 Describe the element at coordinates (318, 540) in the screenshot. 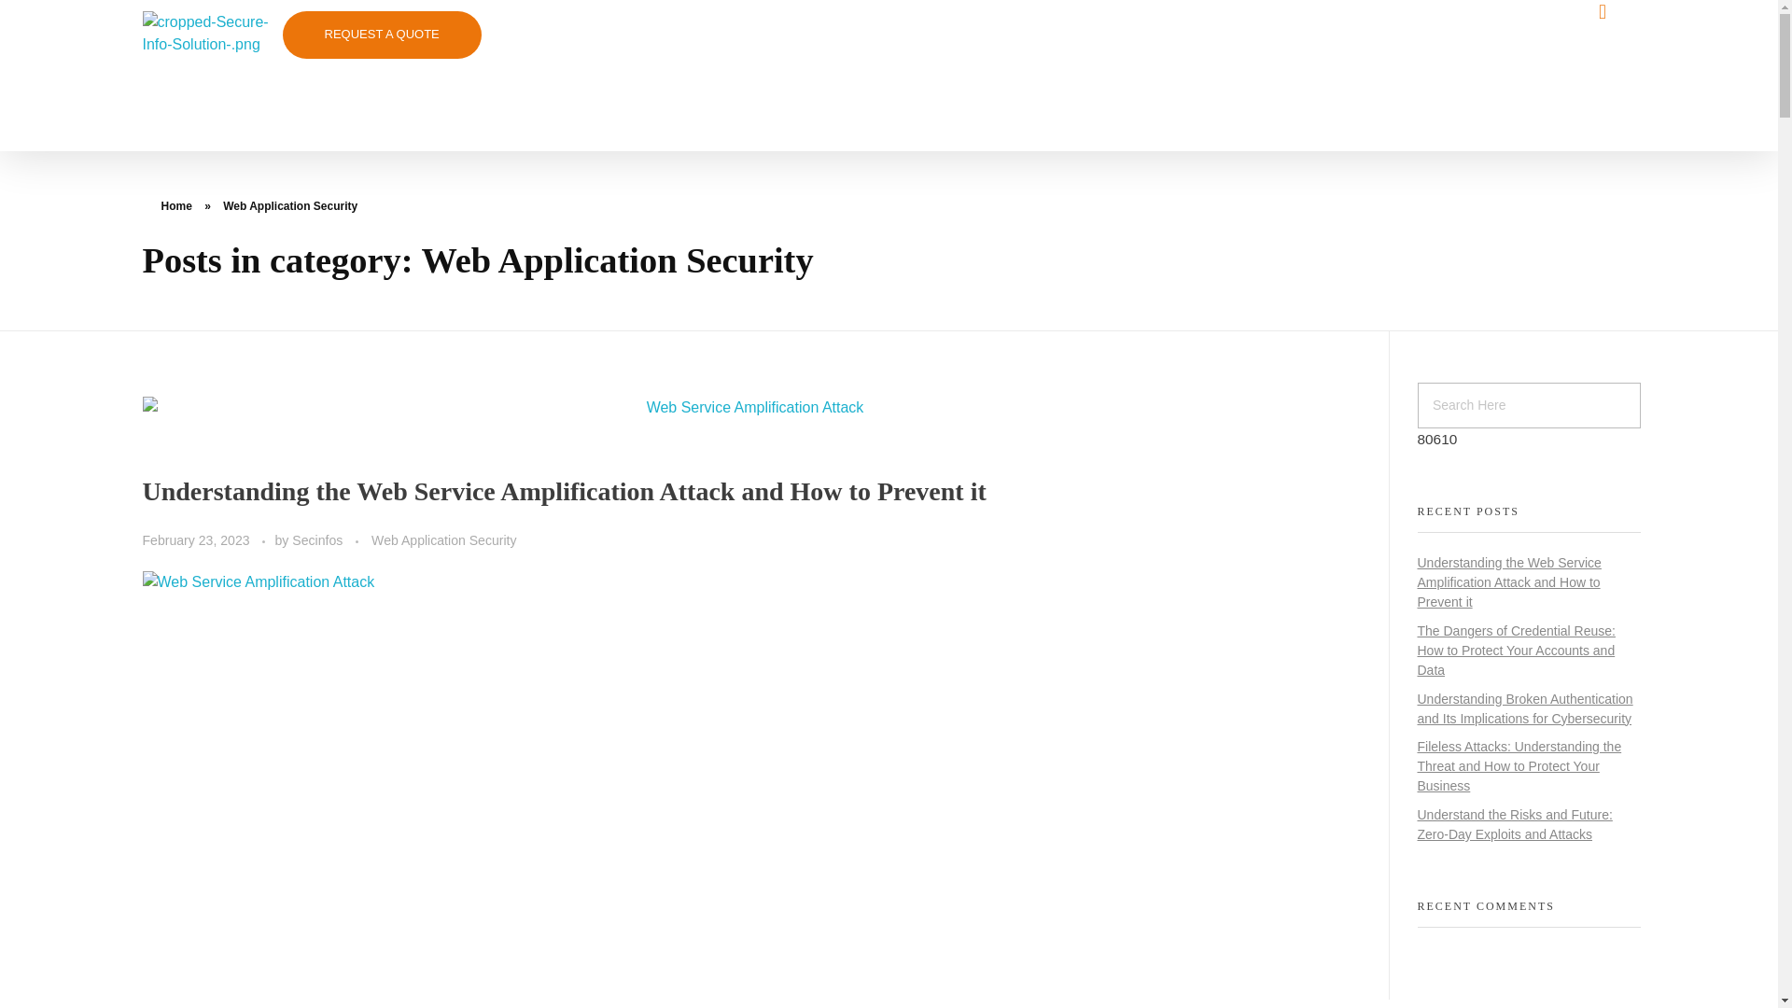

I see `View all posts by Secinfos` at that location.